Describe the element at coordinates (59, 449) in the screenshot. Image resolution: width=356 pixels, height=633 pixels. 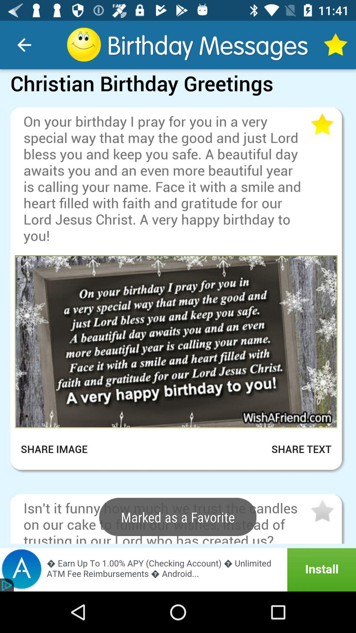
I see `jump to share image` at that location.